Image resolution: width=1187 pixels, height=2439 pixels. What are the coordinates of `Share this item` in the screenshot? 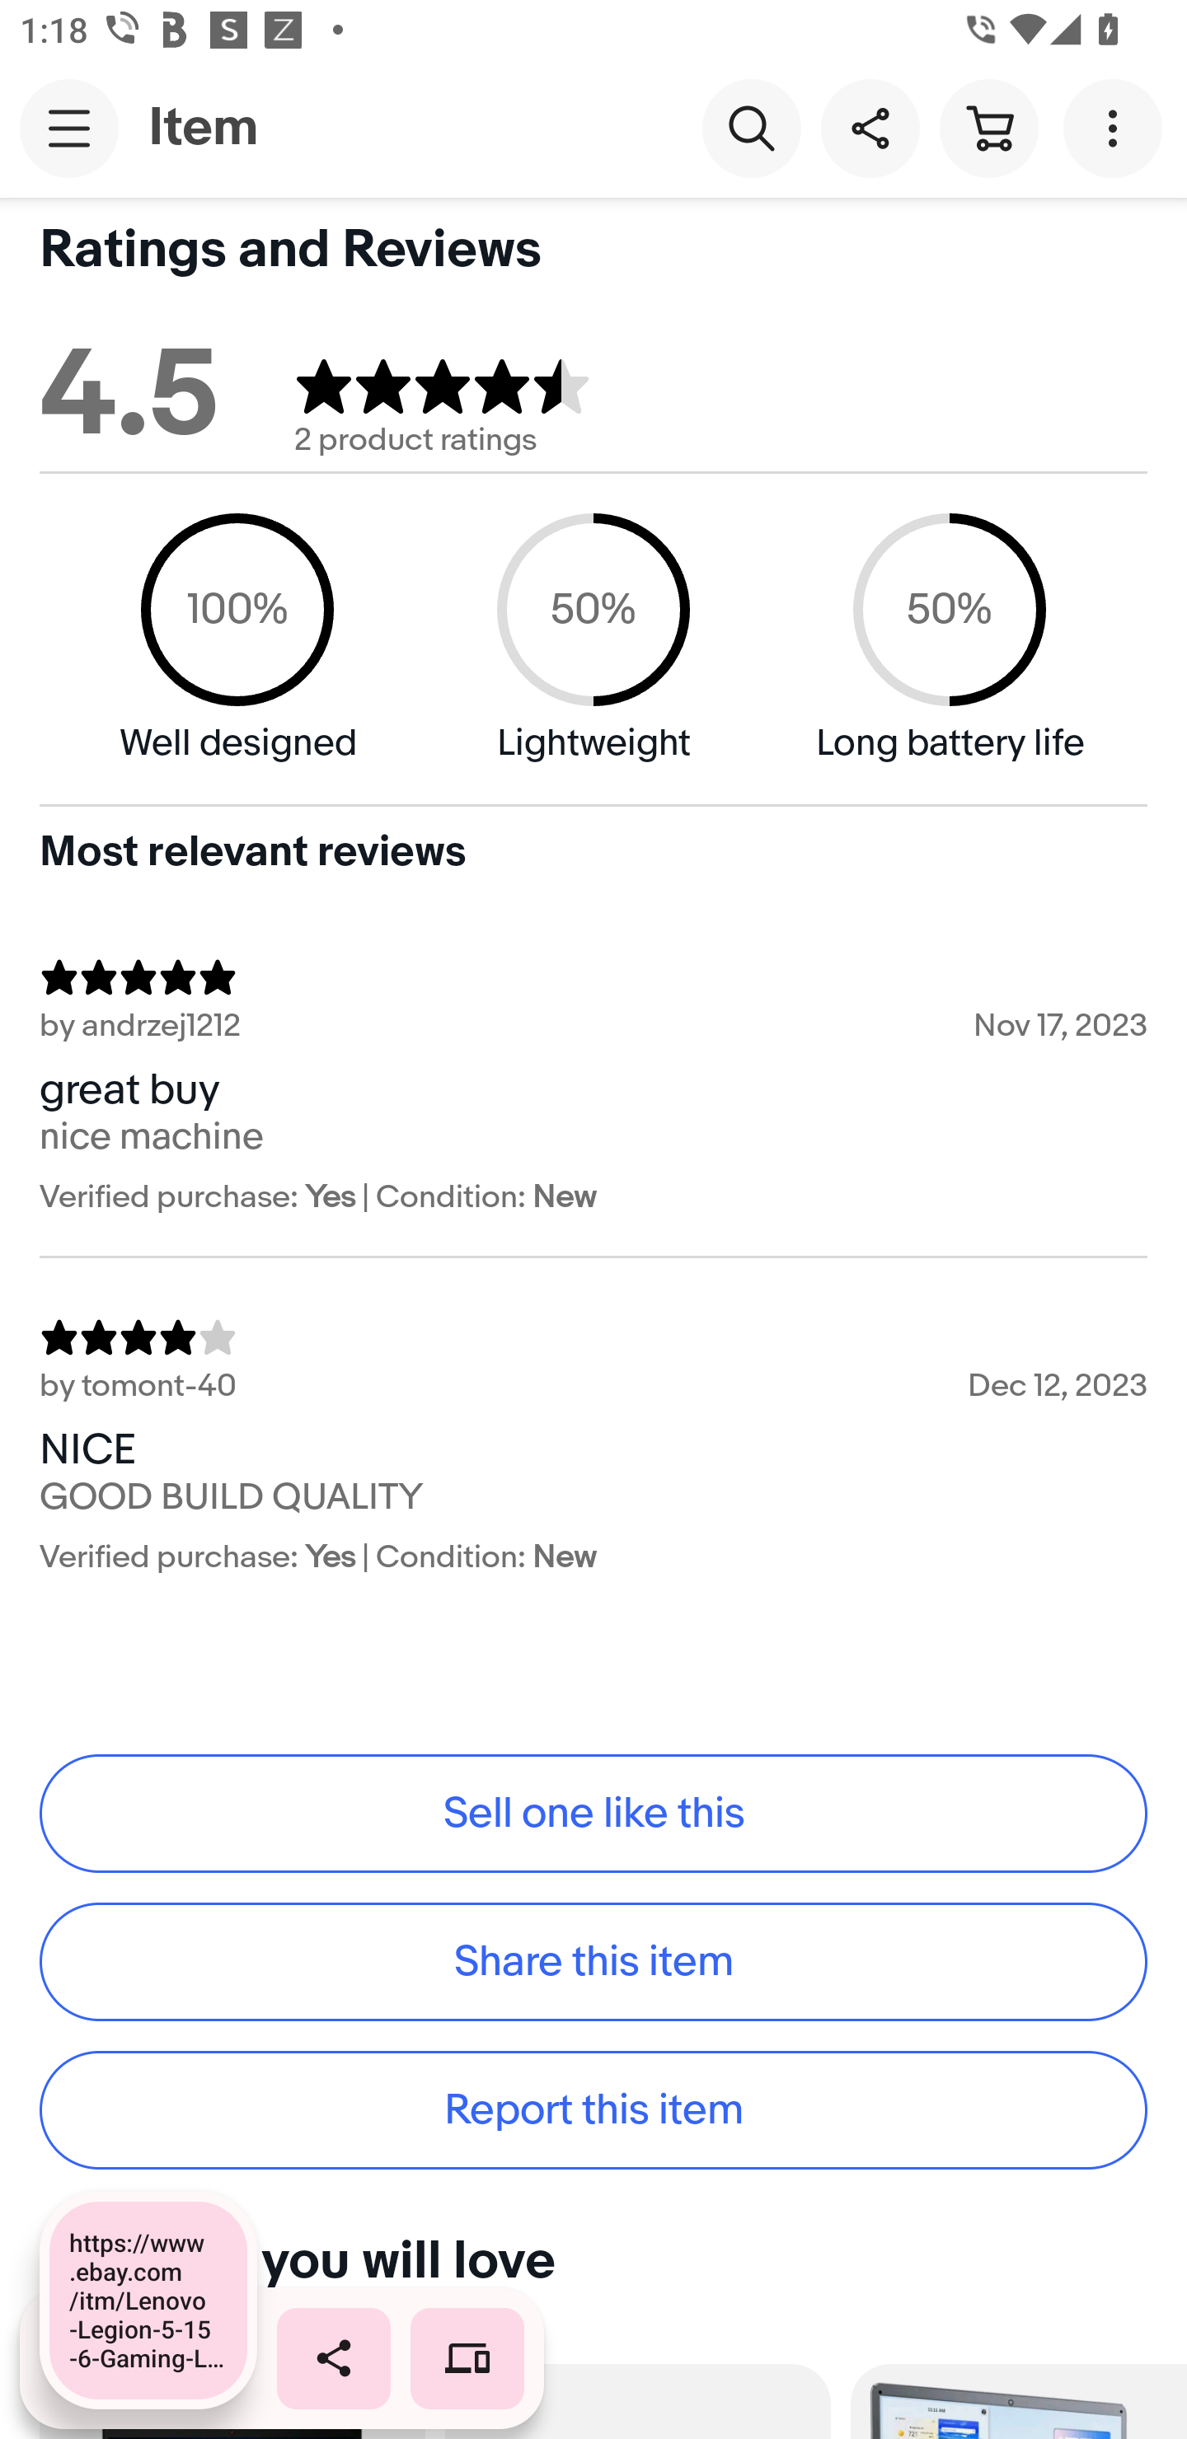 It's located at (593, 1961).